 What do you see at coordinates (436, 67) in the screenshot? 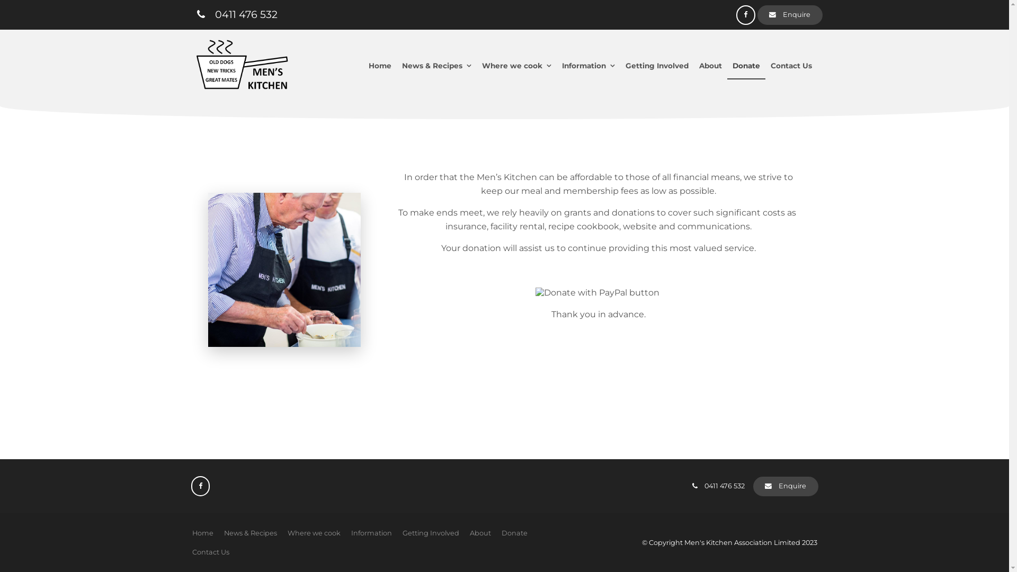
I see `News & Recipes` at bounding box center [436, 67].